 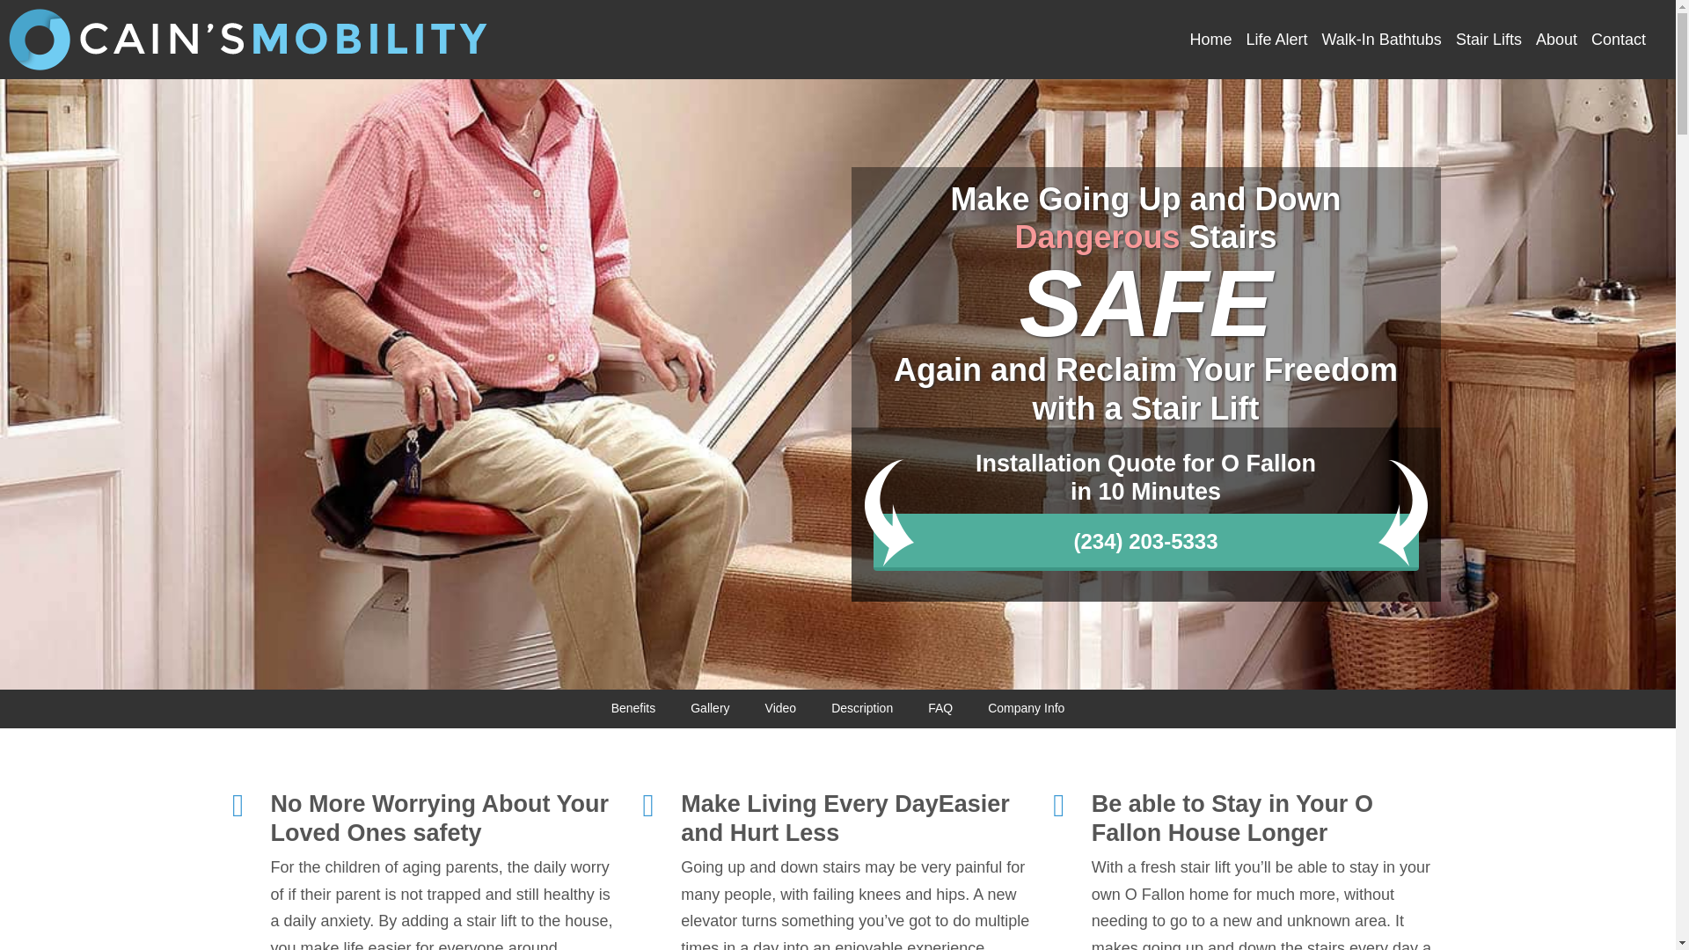 I want to click on Walk-In Bathtubs, so click(x=1380, y=40).